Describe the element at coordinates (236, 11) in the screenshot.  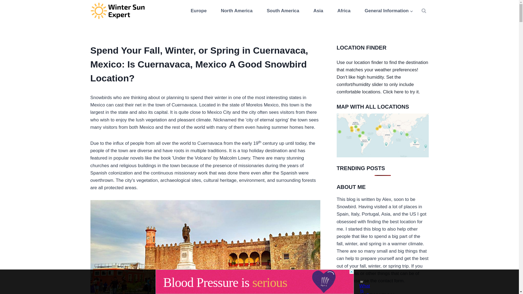
I see `North America` at that location.